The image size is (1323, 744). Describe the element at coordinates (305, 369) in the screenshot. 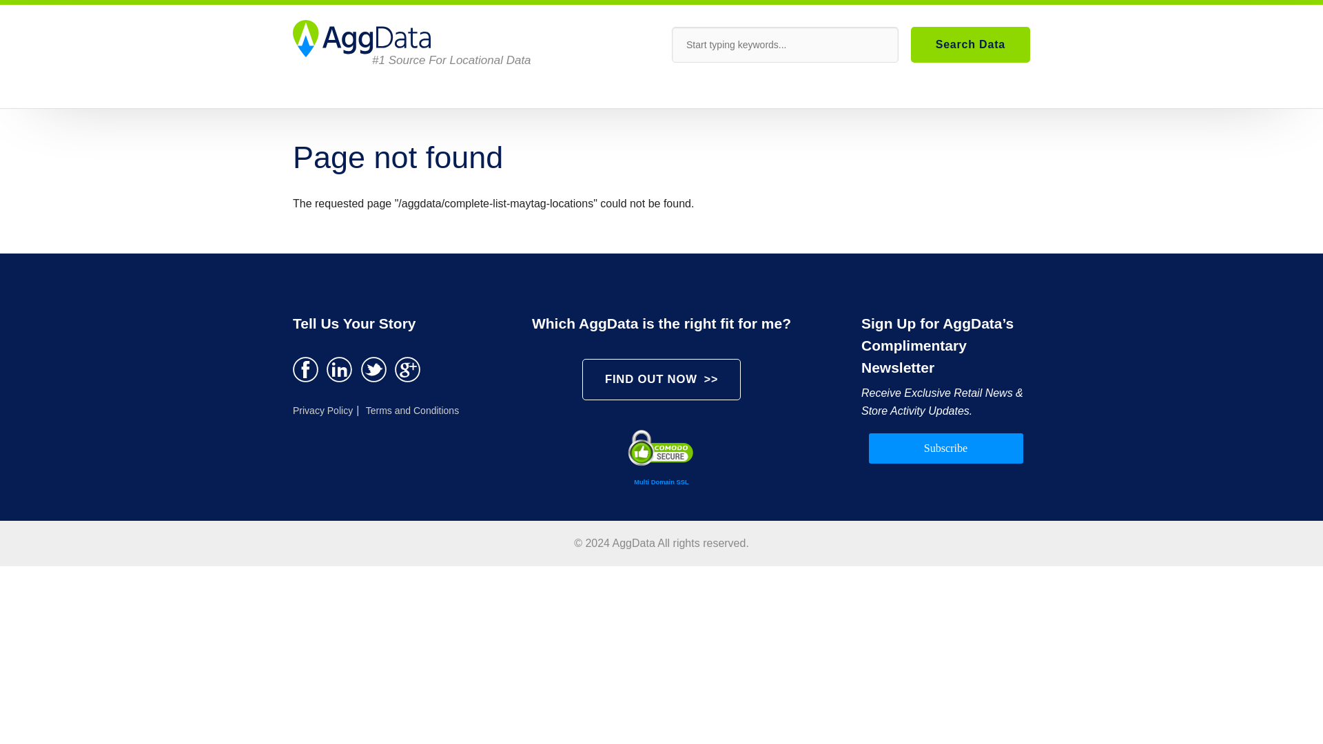

I see `Facebook` at that location.